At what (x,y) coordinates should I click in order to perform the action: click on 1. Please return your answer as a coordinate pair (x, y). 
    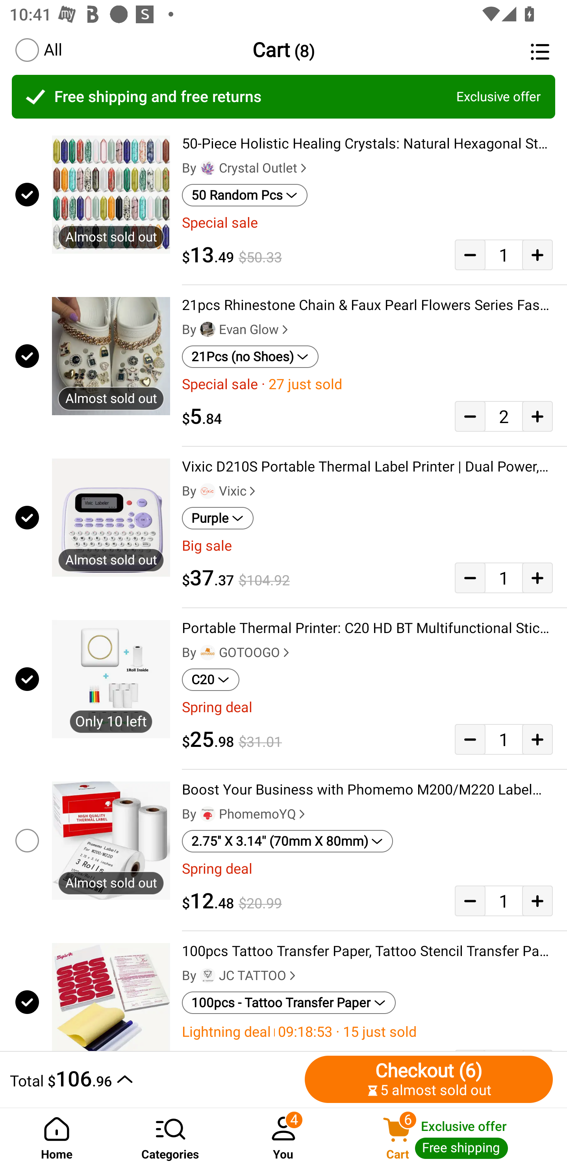
    Looking at the image, I should click on (504, 739).